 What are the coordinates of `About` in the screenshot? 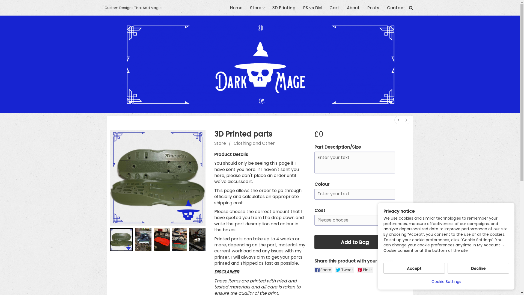 It's located at (353, 8).